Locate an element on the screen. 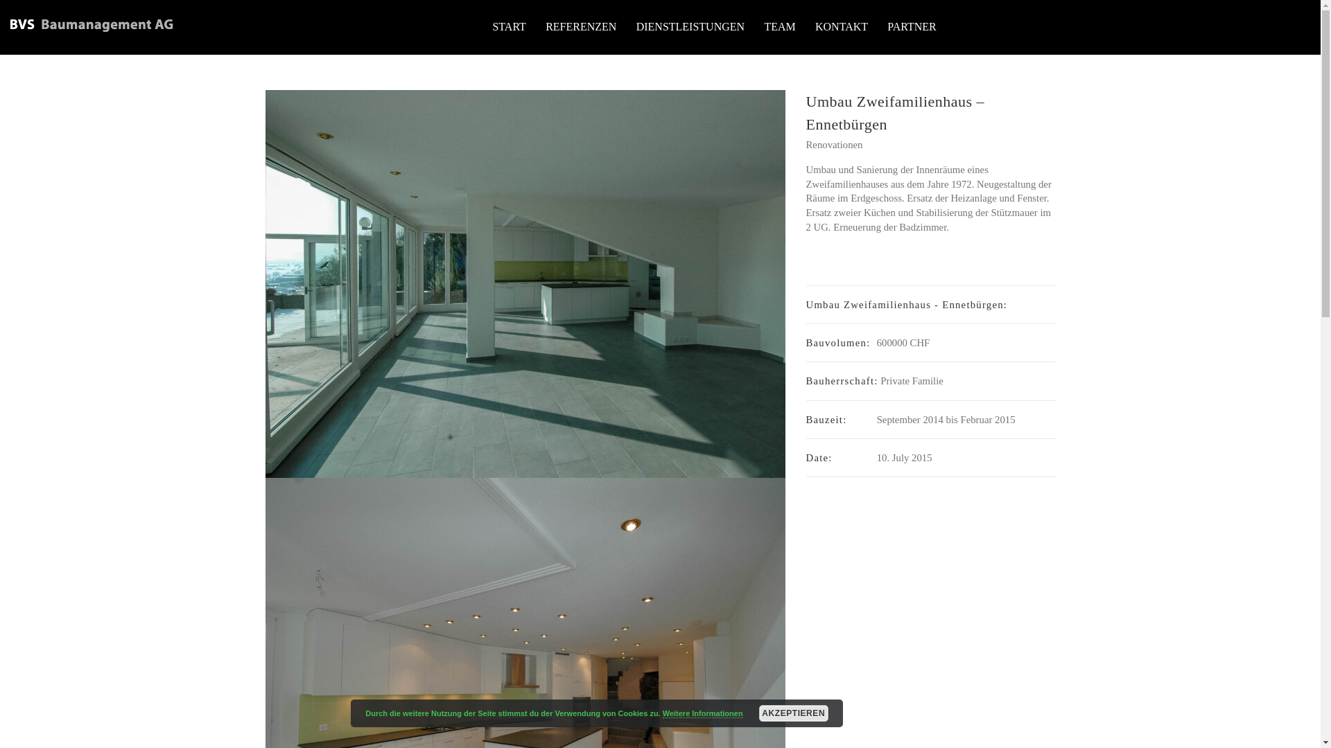  AKZEPTIEREN is located at coordinates (794, 713).